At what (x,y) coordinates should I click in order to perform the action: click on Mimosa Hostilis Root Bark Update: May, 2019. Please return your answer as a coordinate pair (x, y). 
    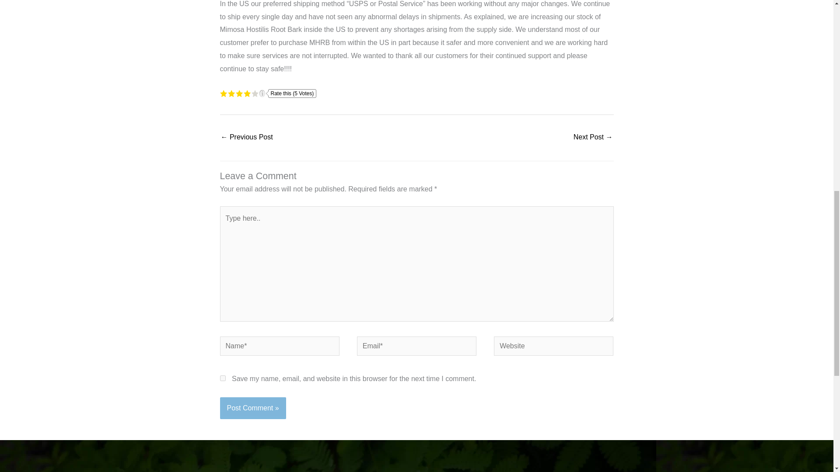
    Looking at the image, I should click on (246, 138).